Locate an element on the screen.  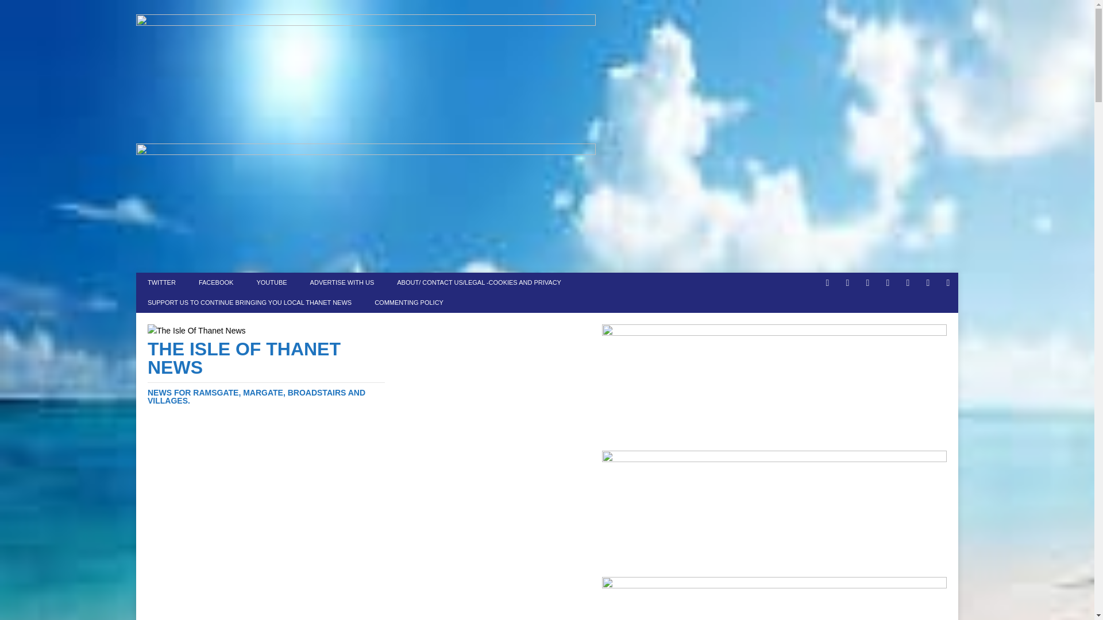
YOUTUBE is located at coordinates (271, 282).